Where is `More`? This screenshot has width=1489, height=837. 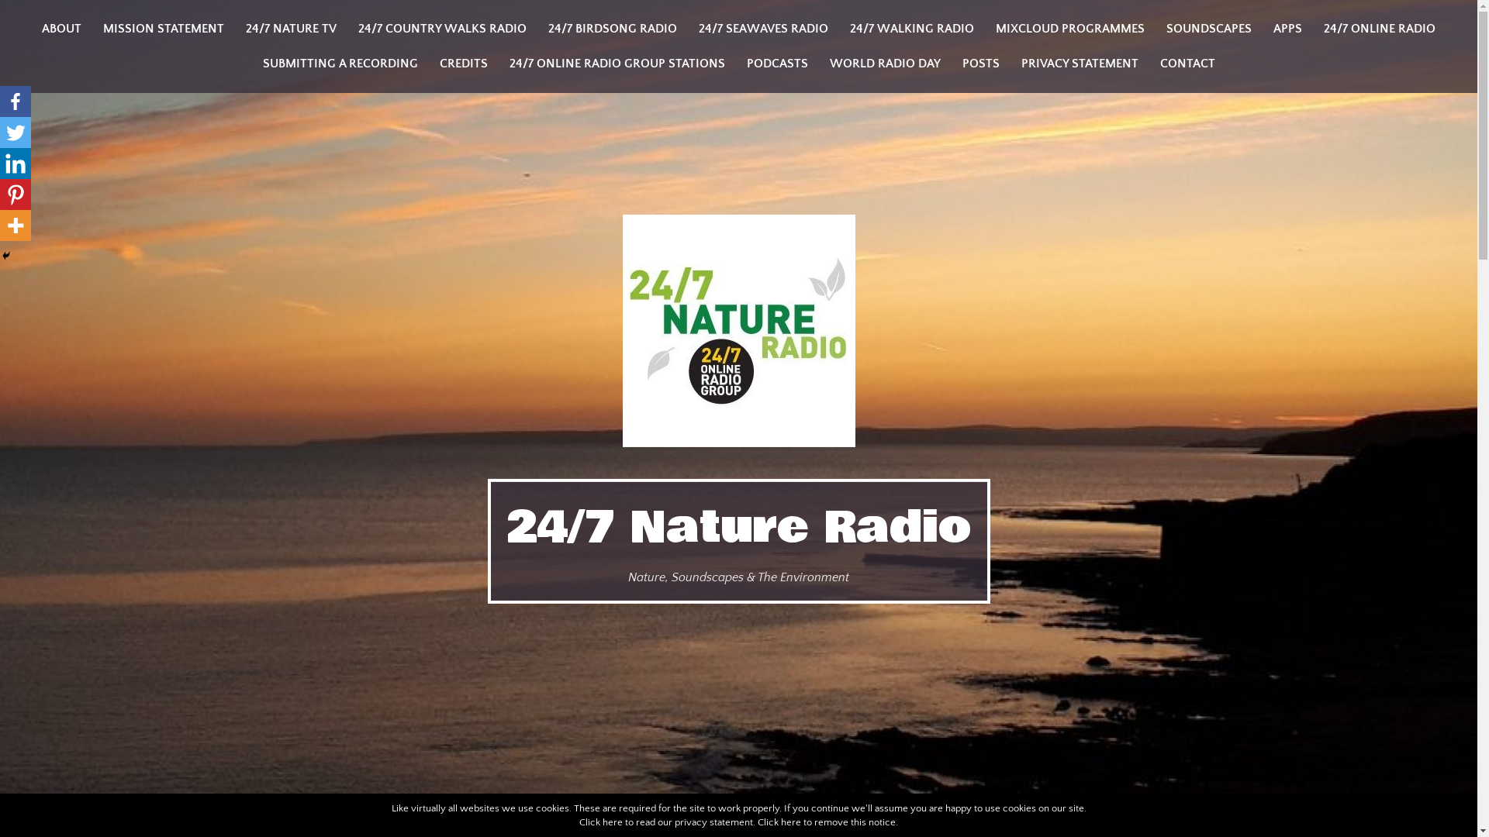
More is located at coordinates (16, 226).